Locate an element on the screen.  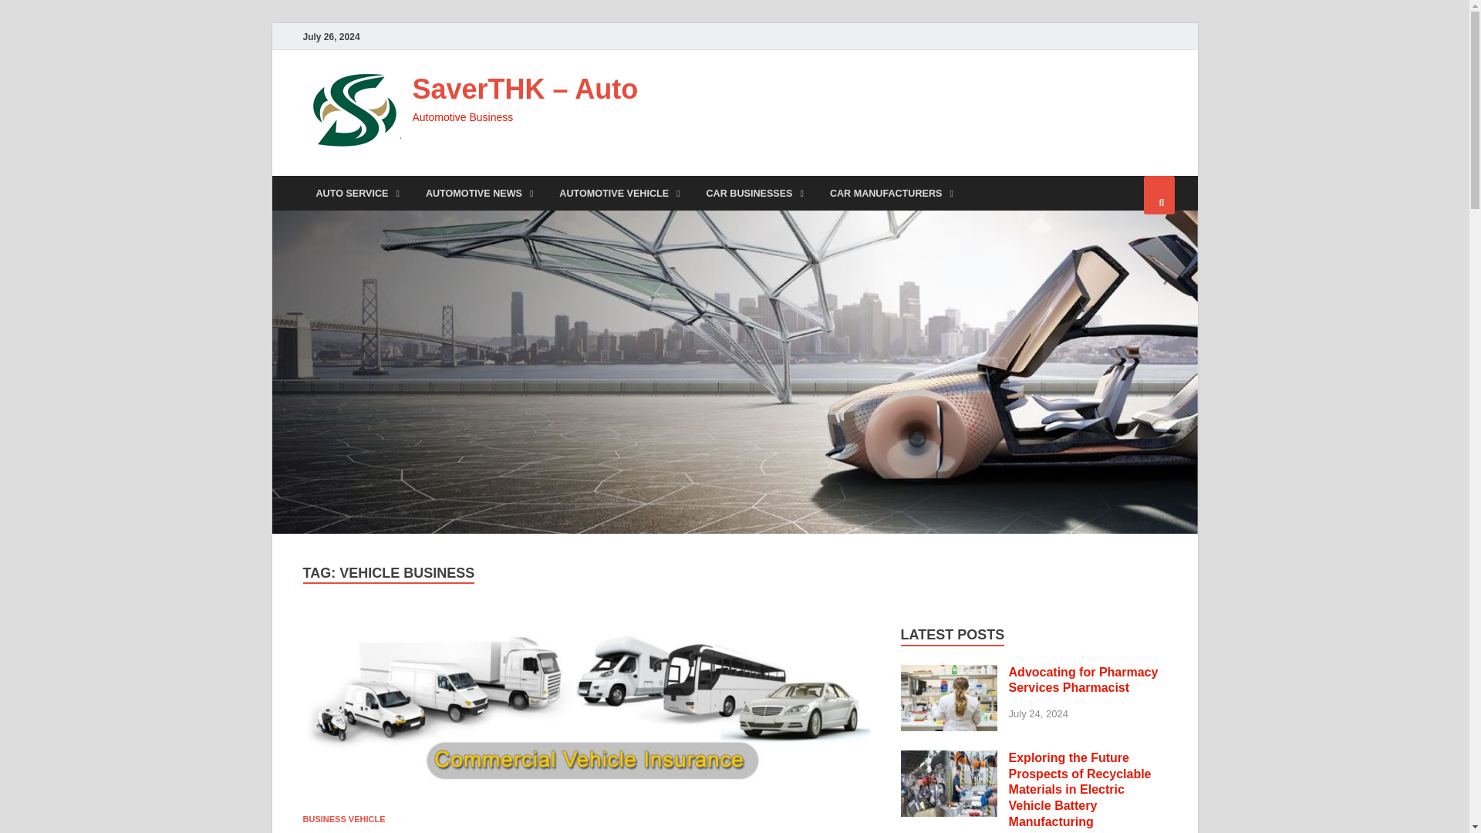
CAR BUSINESSES is located at coordinates (754, 193).